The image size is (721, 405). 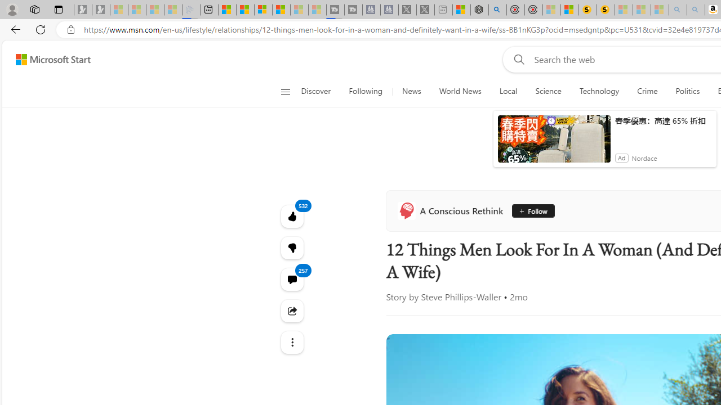 What do you see at coordinates (533, 150) in the screenshot?
I see `Gaming` at bounding box center [533, 150].